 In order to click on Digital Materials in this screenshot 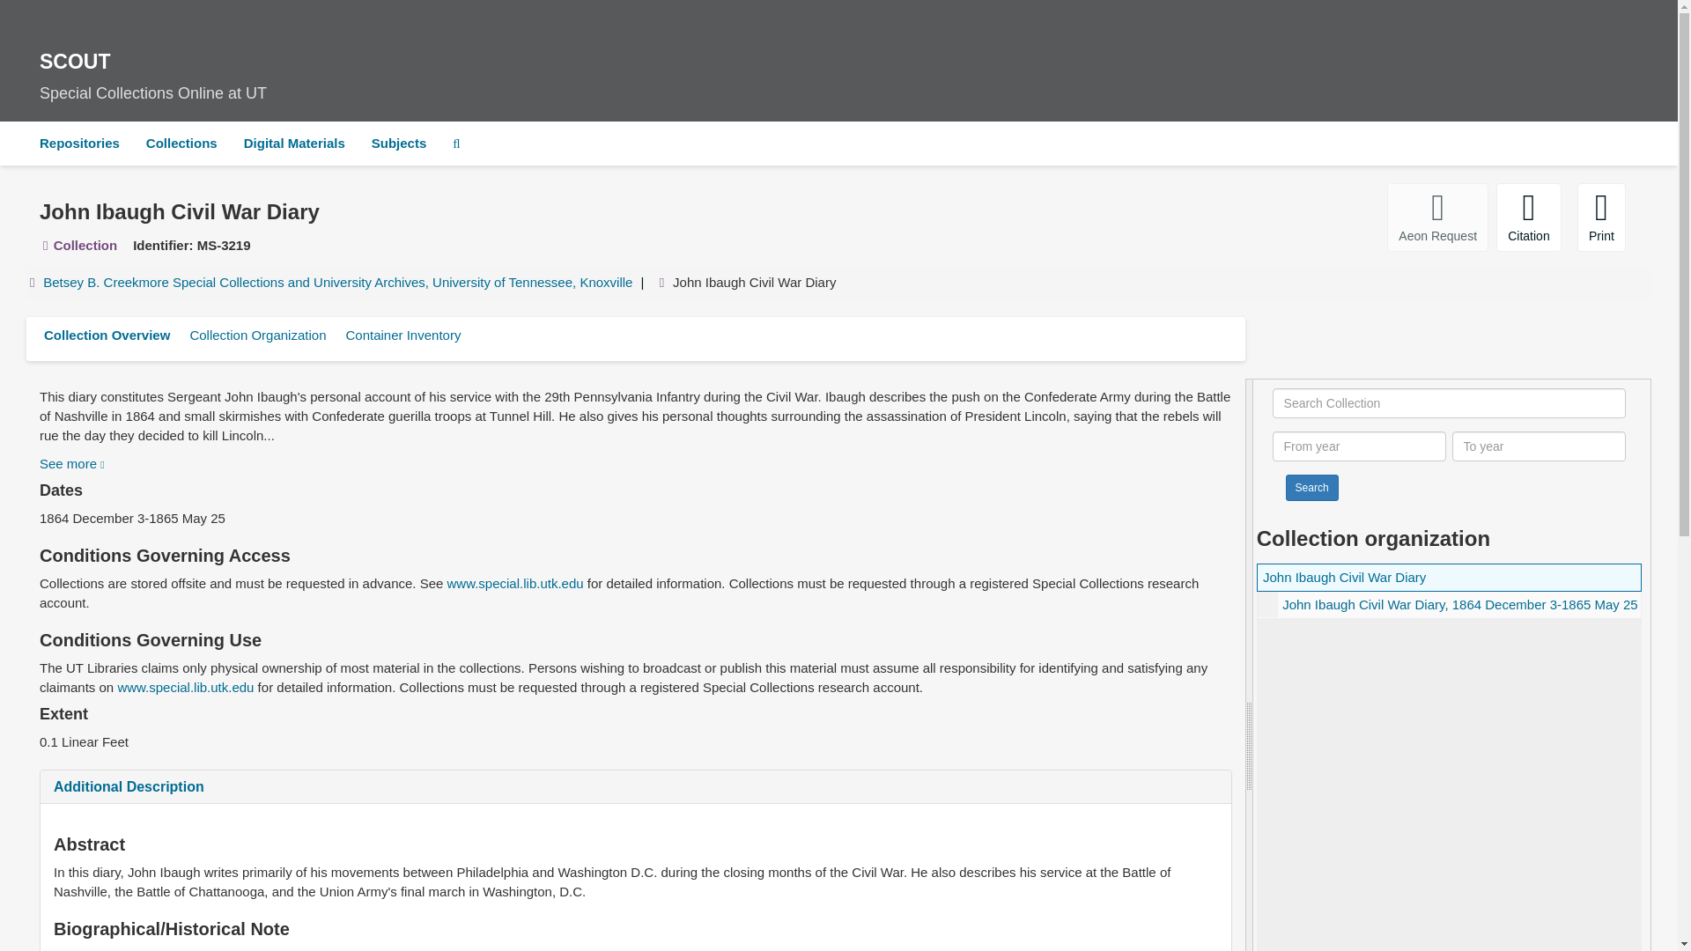, I will do `click(838, 70)`.